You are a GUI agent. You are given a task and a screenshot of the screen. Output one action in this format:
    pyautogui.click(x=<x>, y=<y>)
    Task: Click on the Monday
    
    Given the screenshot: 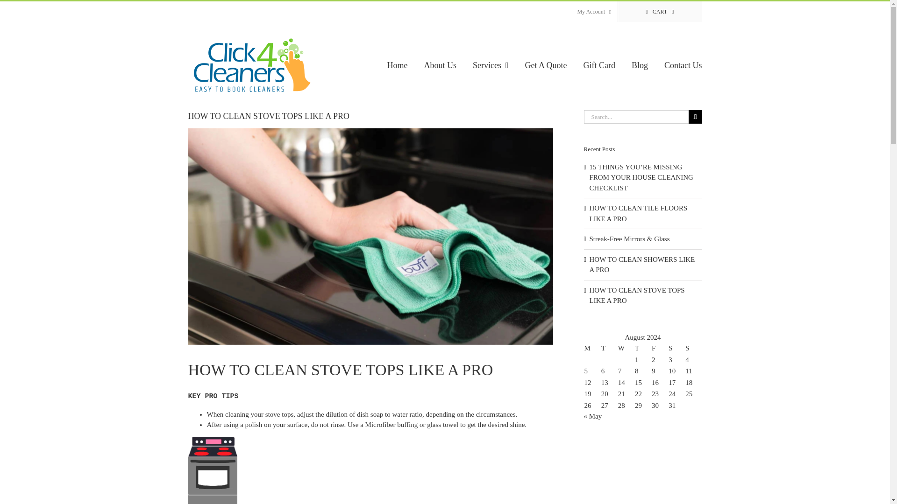 What is the action you would take?
    pyautogui.click(x=592, y=348)
    